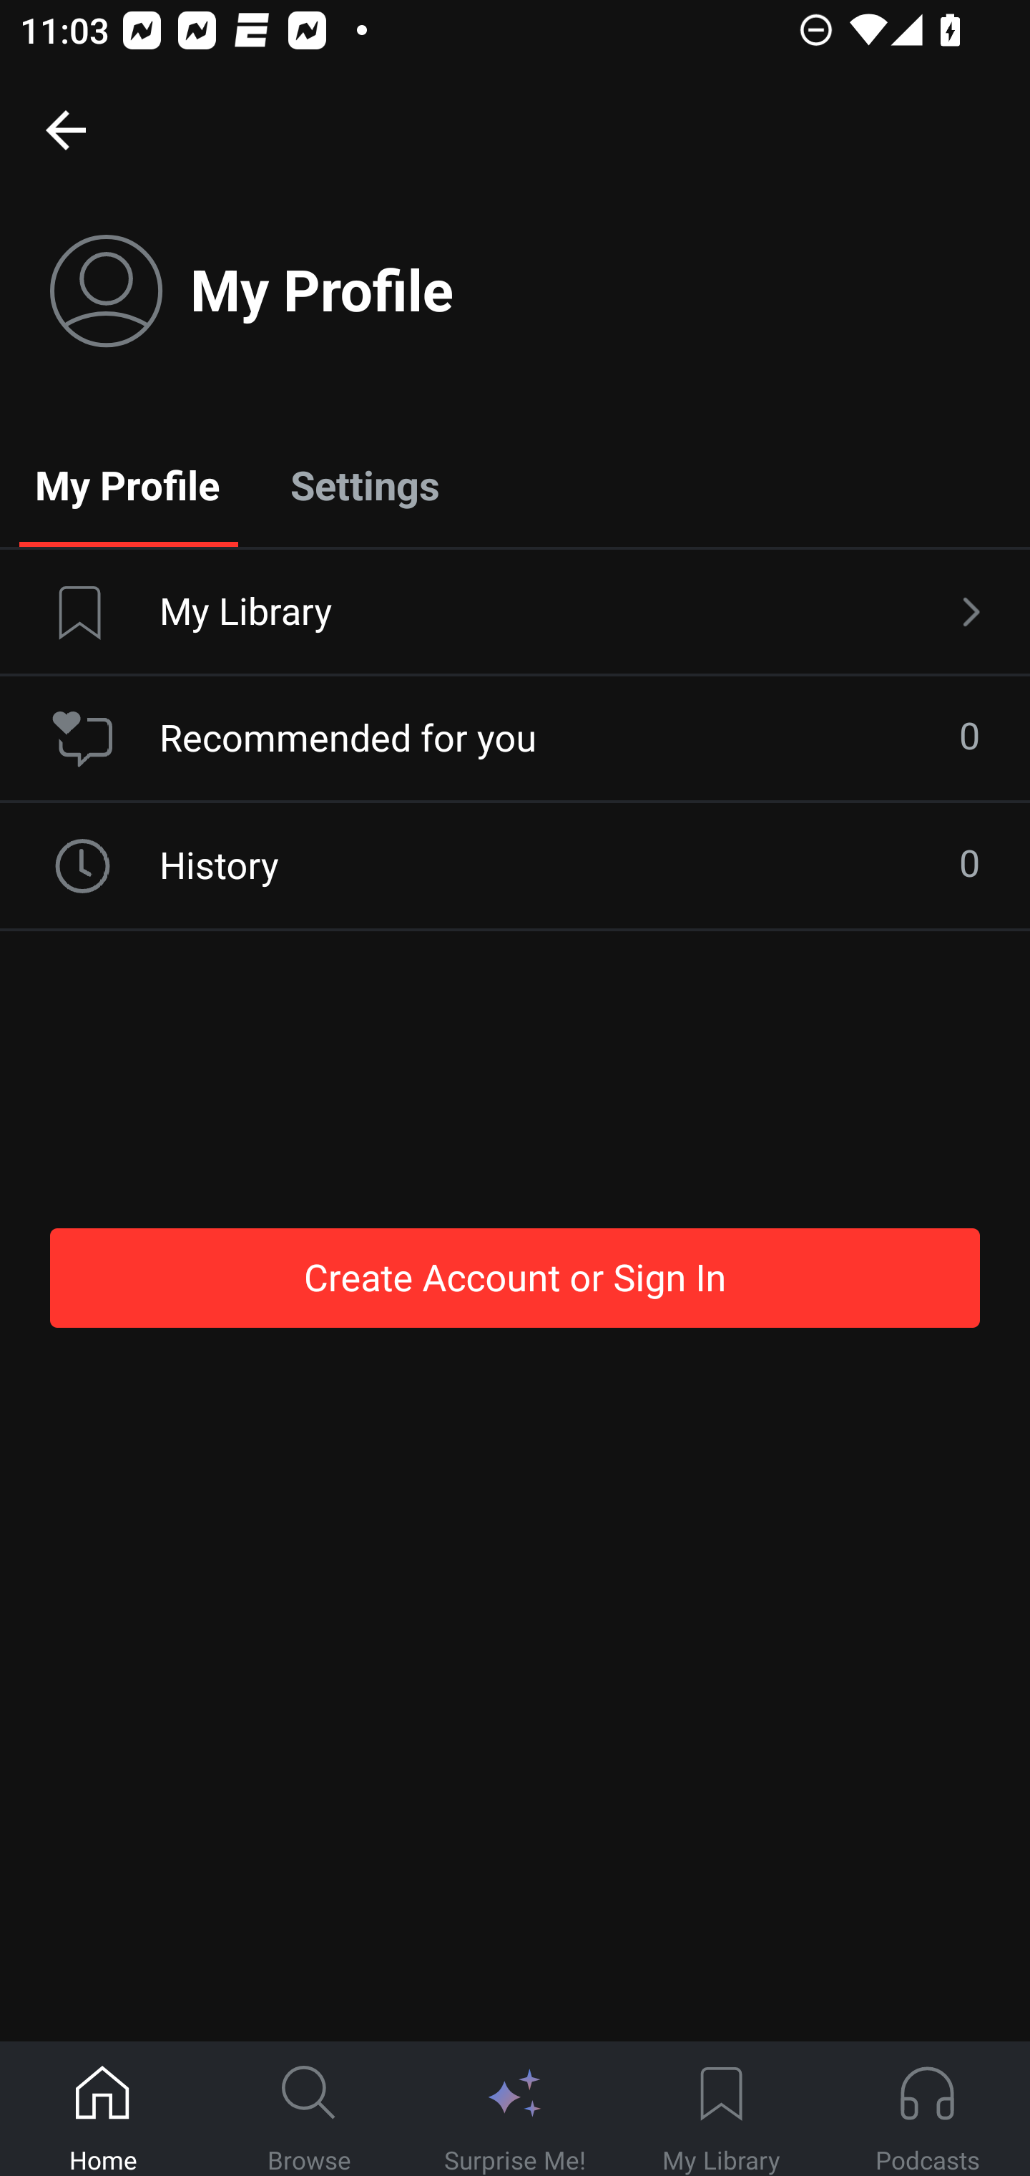 Image resolution: width=1030 pixels, height=2176 pixels. Describe the element at coordinates (927, 2109) in the screenshot. I see `Podcasts` at that location.